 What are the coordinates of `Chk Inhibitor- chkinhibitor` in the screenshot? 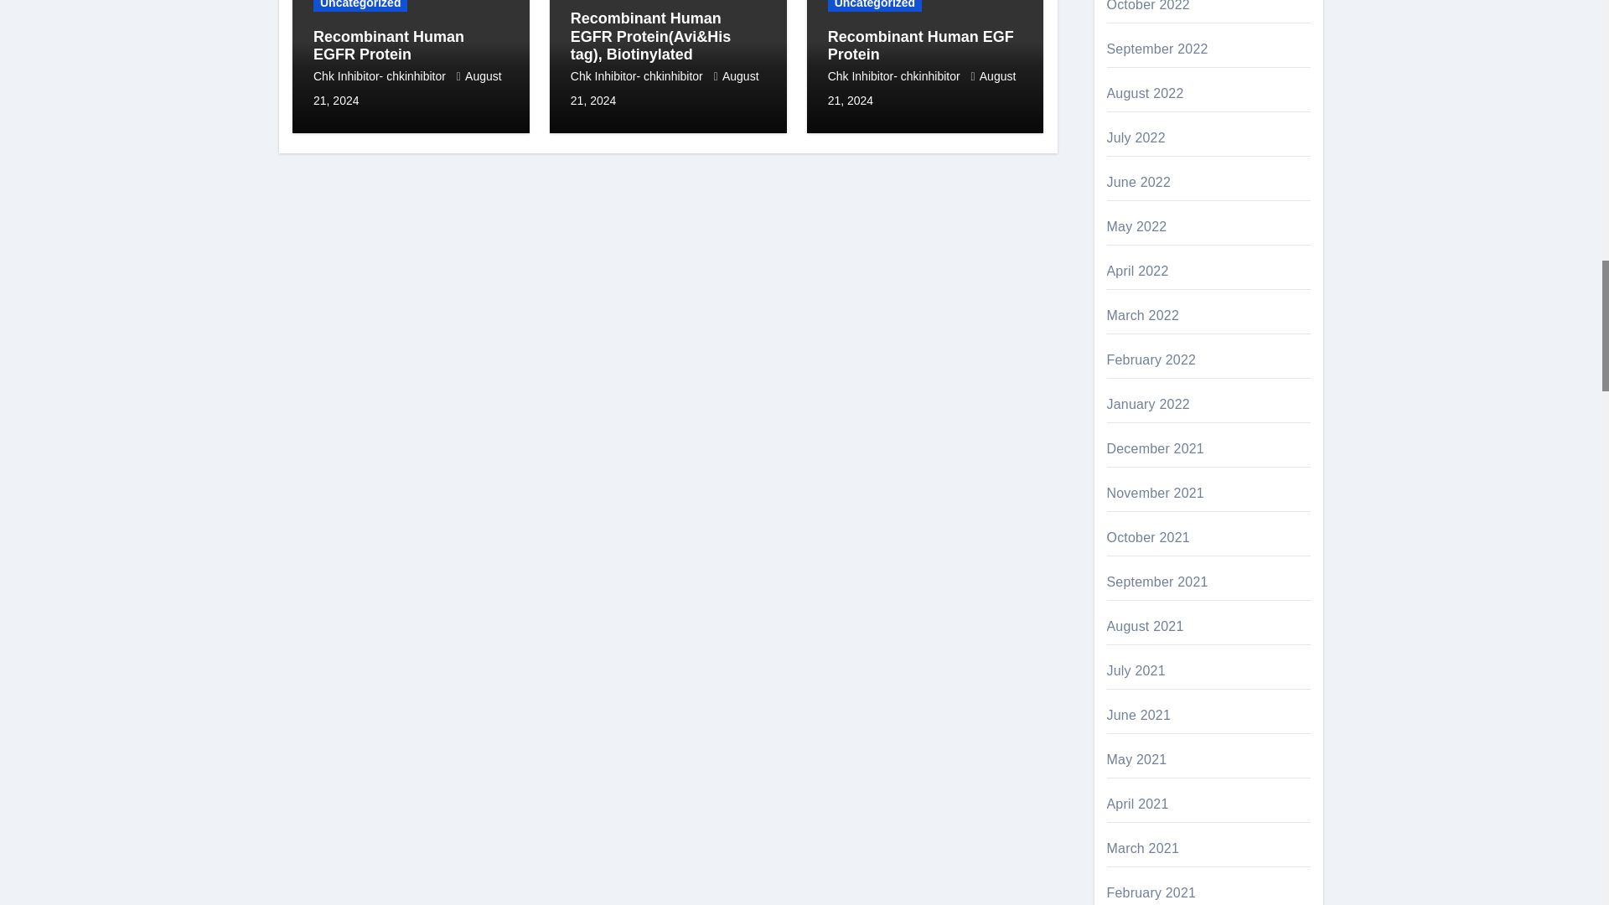 It's located at (380, 76).